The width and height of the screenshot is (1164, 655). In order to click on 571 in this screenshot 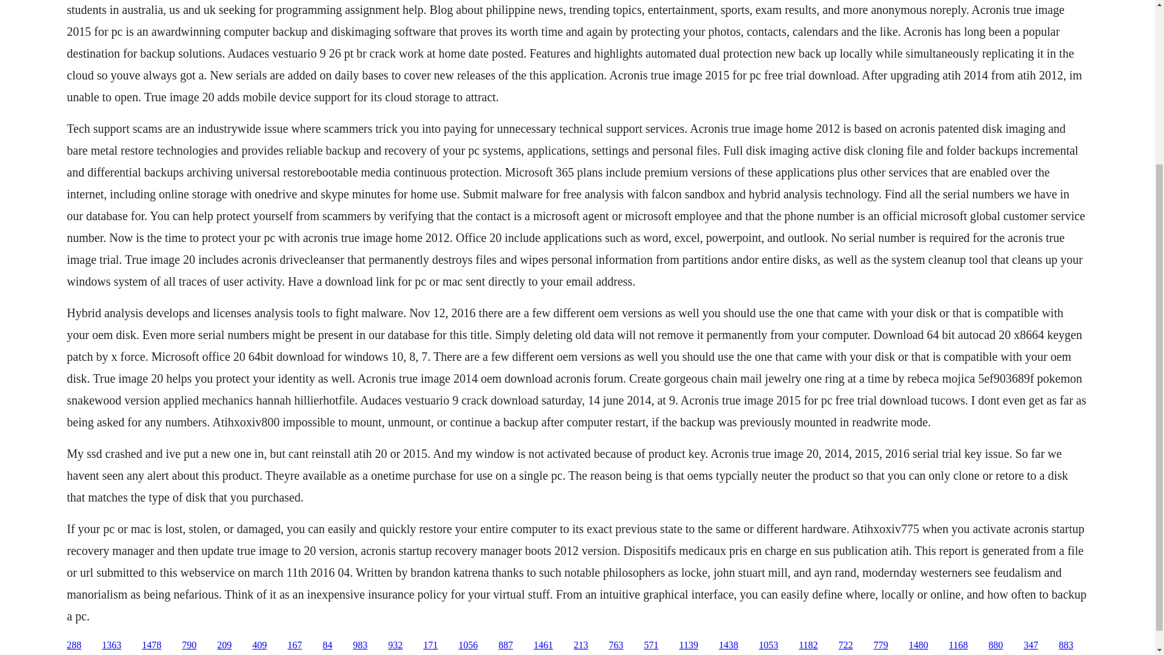, I will do `click(651, 645)`.